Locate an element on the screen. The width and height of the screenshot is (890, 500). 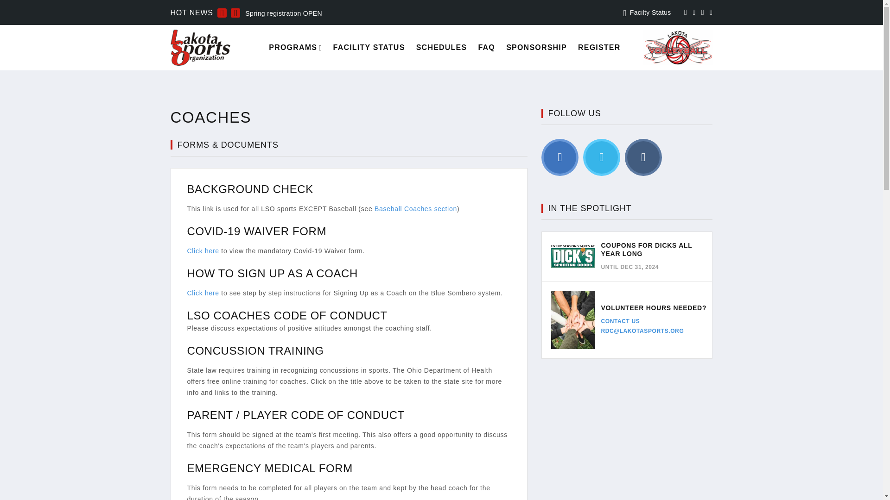
COVID-19 WAIVER FORM is located at coordinates (257, 231).